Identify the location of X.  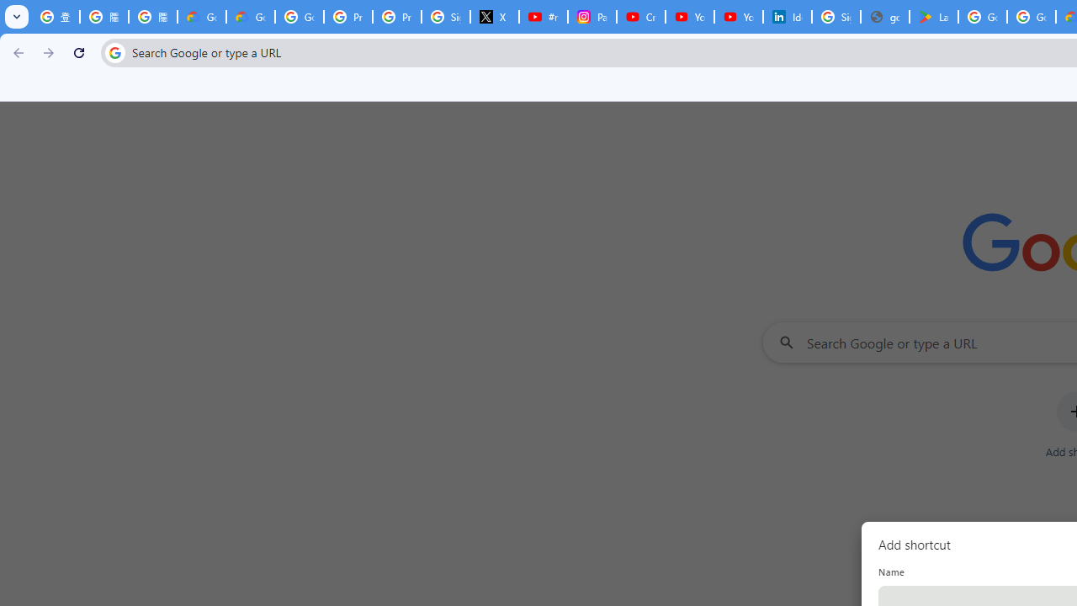
(495, 17).